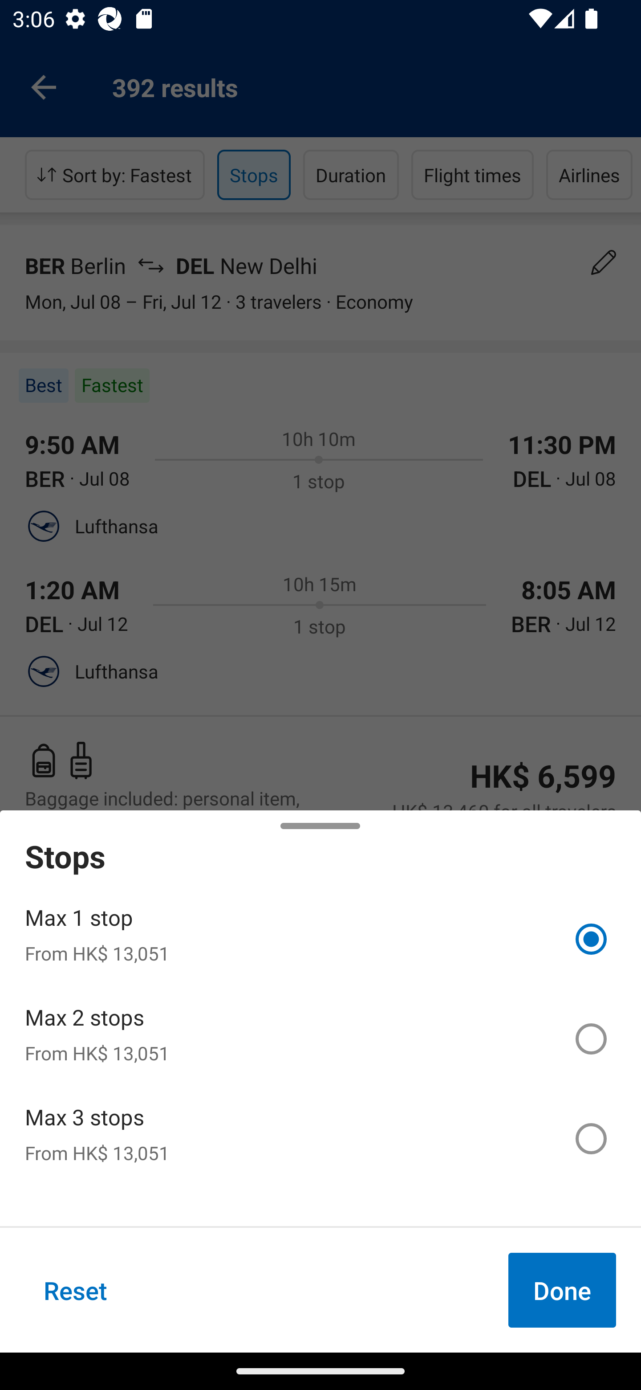  Describe the element at coordinates (76, 1290) in the screenshot. I see `Reset` at that location.